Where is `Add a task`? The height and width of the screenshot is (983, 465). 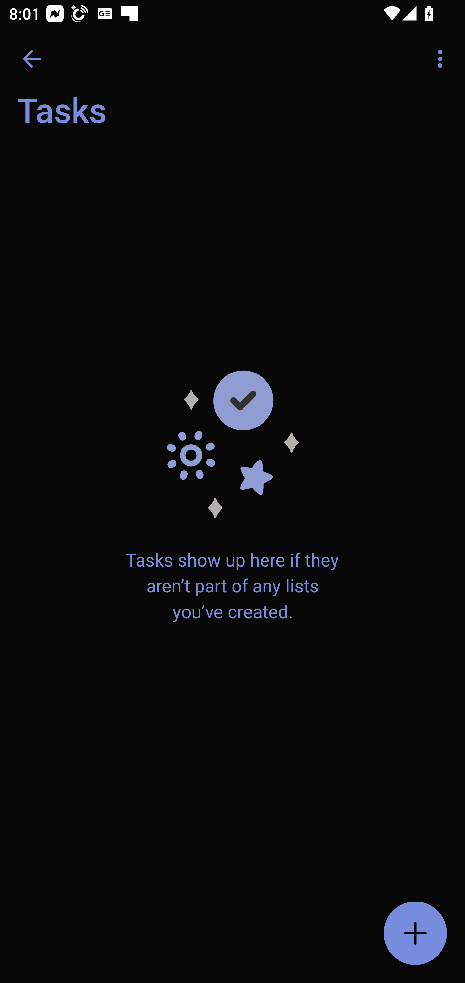 Add a task is located at coordinates (415, 933).